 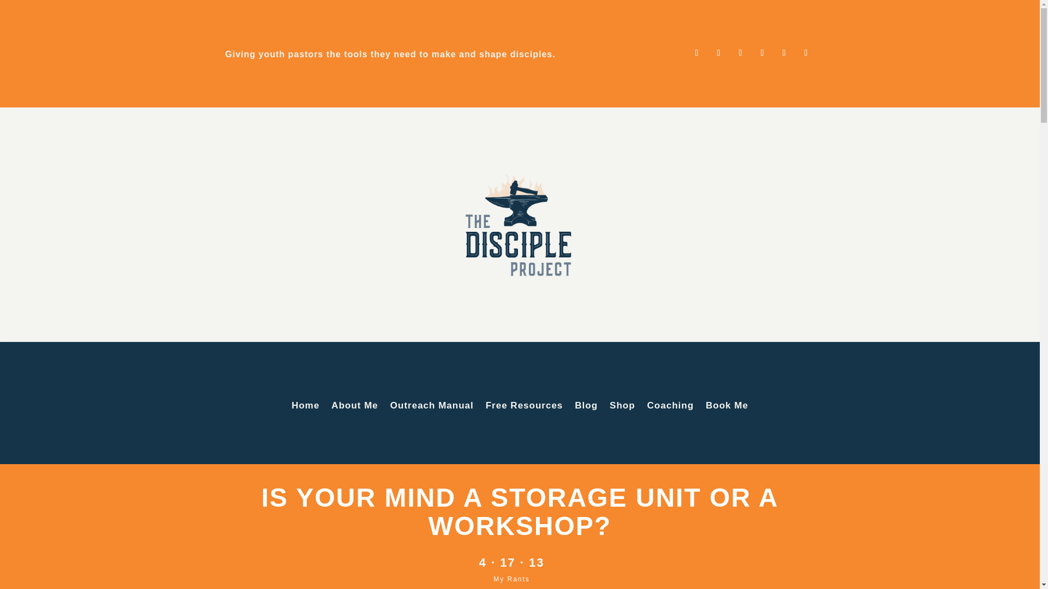 What do you see at coordinates (718, 53) in the screenshot?
I see `Follow on X` at bounding box center [718, 53].